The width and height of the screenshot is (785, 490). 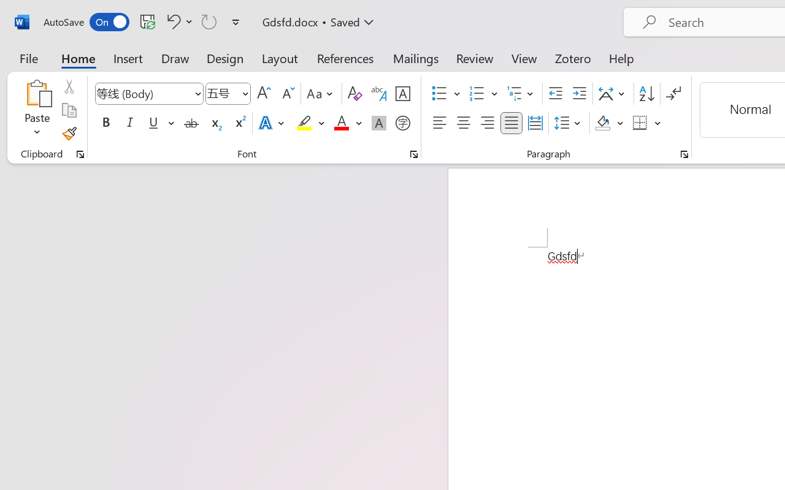 What do you see at coordinates (341, 123) in the screenshot?
I see `Font Color Red` at bounding box center [341, 123].